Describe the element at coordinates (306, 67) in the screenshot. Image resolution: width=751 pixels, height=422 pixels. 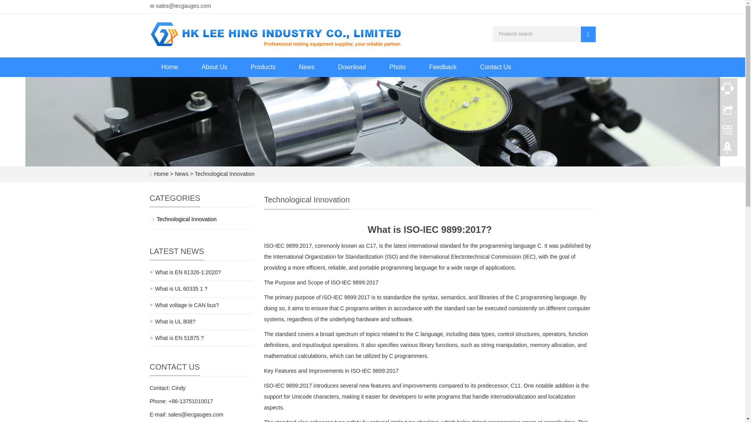
I see `What voltage is CAN bus?` at that location.